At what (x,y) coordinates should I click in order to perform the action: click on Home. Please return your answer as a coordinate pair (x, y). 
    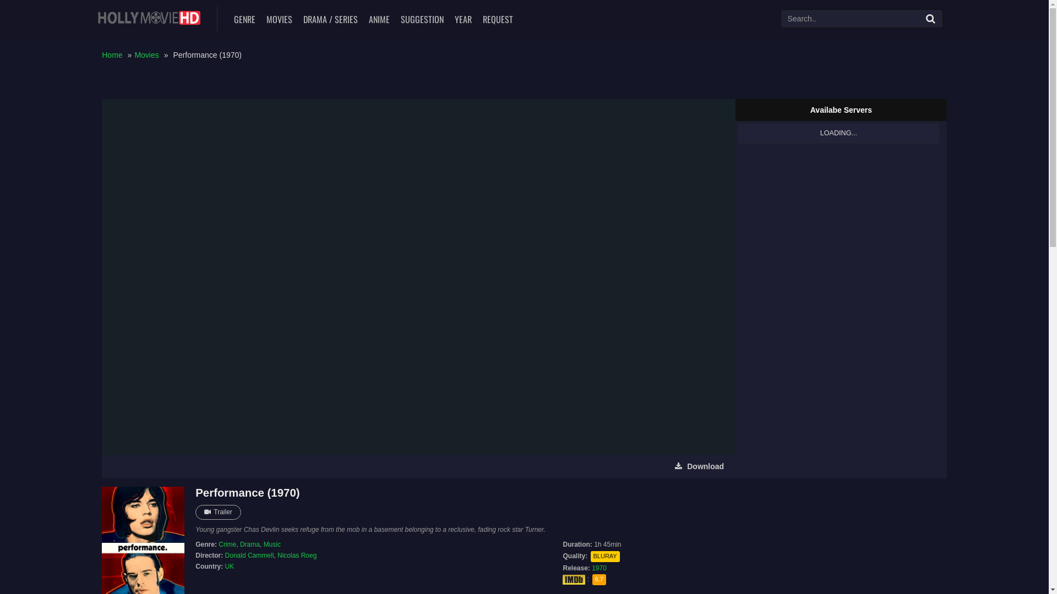
    Looking at the image, I should click on (112, 55).